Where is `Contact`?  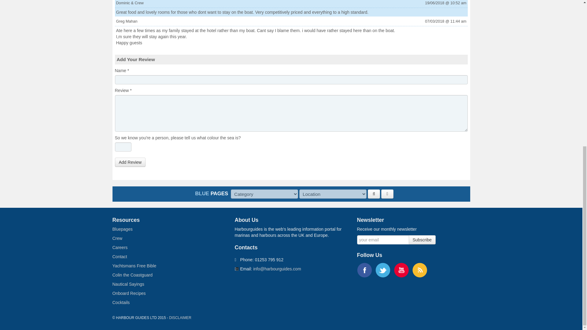 Contact is located at coordinates (120, 256).